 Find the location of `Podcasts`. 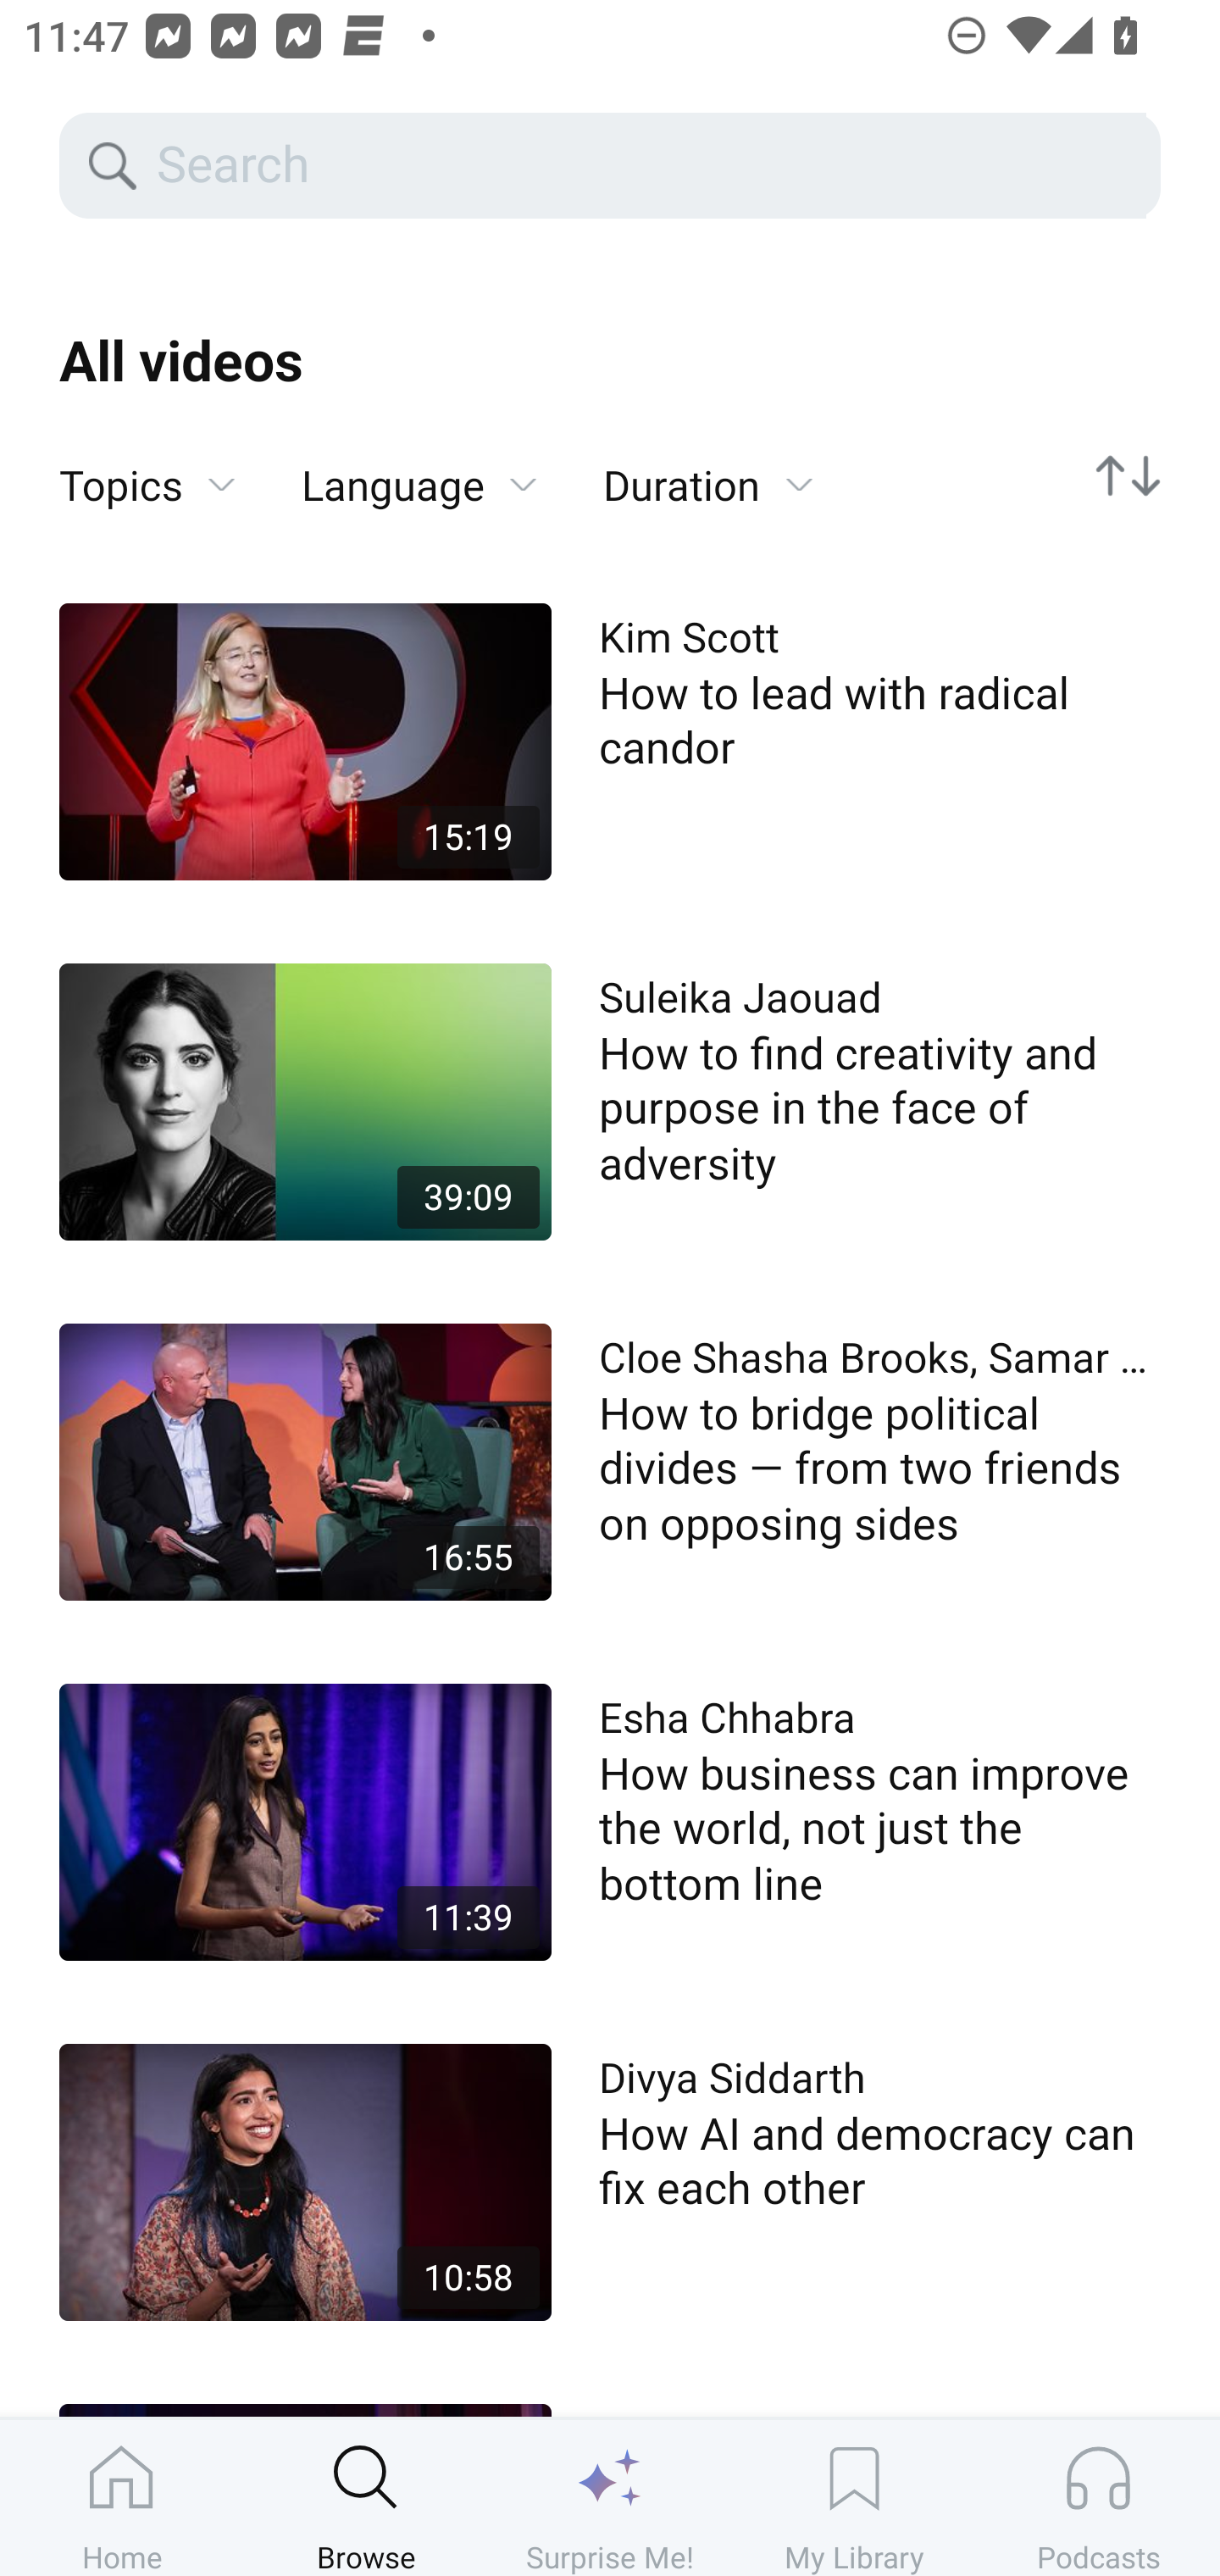

Podcasts is located at coordinates (1098, 2497).